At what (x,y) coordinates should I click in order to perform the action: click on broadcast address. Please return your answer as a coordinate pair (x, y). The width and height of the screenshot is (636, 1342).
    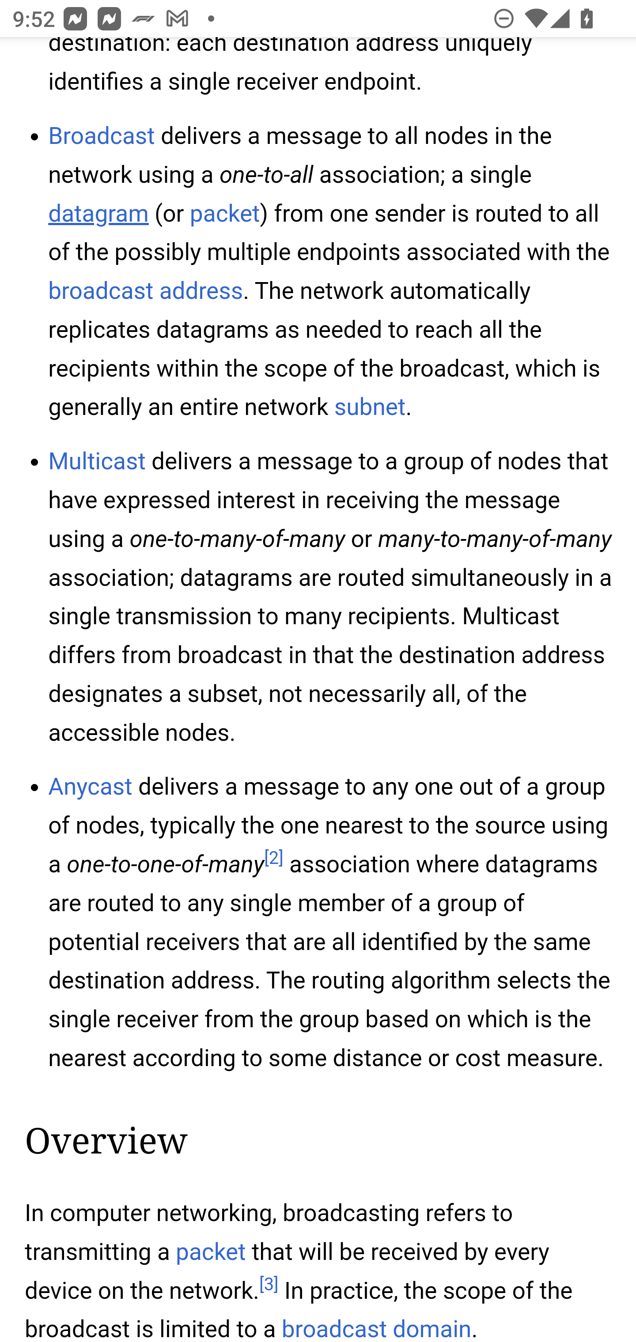
    Looking at the image, I should click on (146, 292).